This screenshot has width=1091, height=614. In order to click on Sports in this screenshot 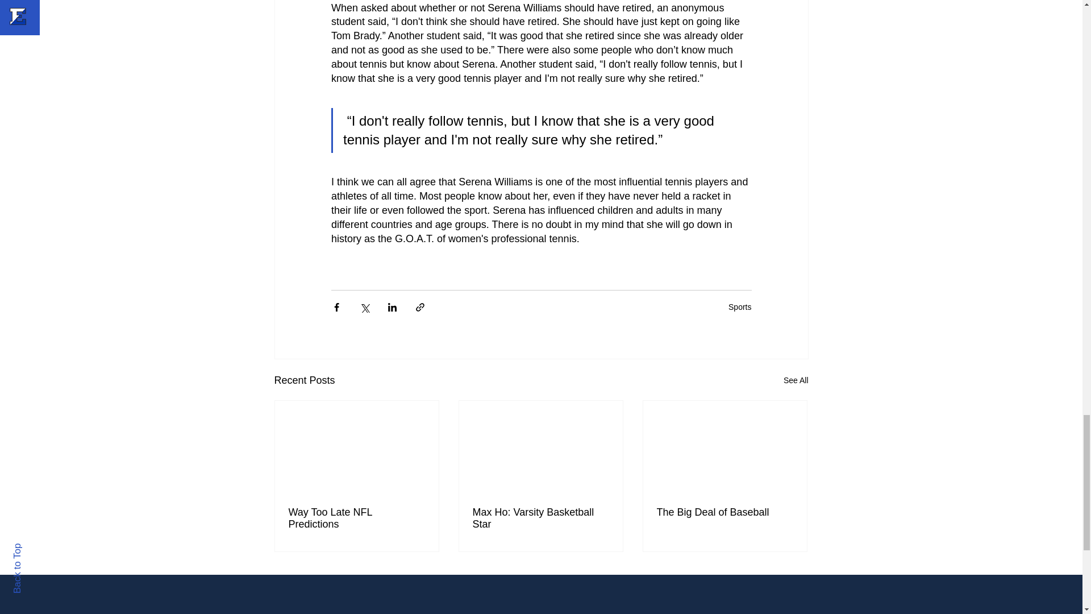, I will do `click(740, 307)`.